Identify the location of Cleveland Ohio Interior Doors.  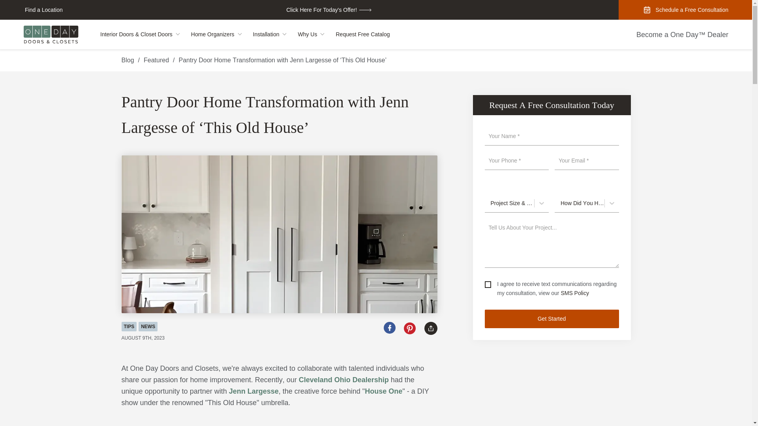
(343, 379).